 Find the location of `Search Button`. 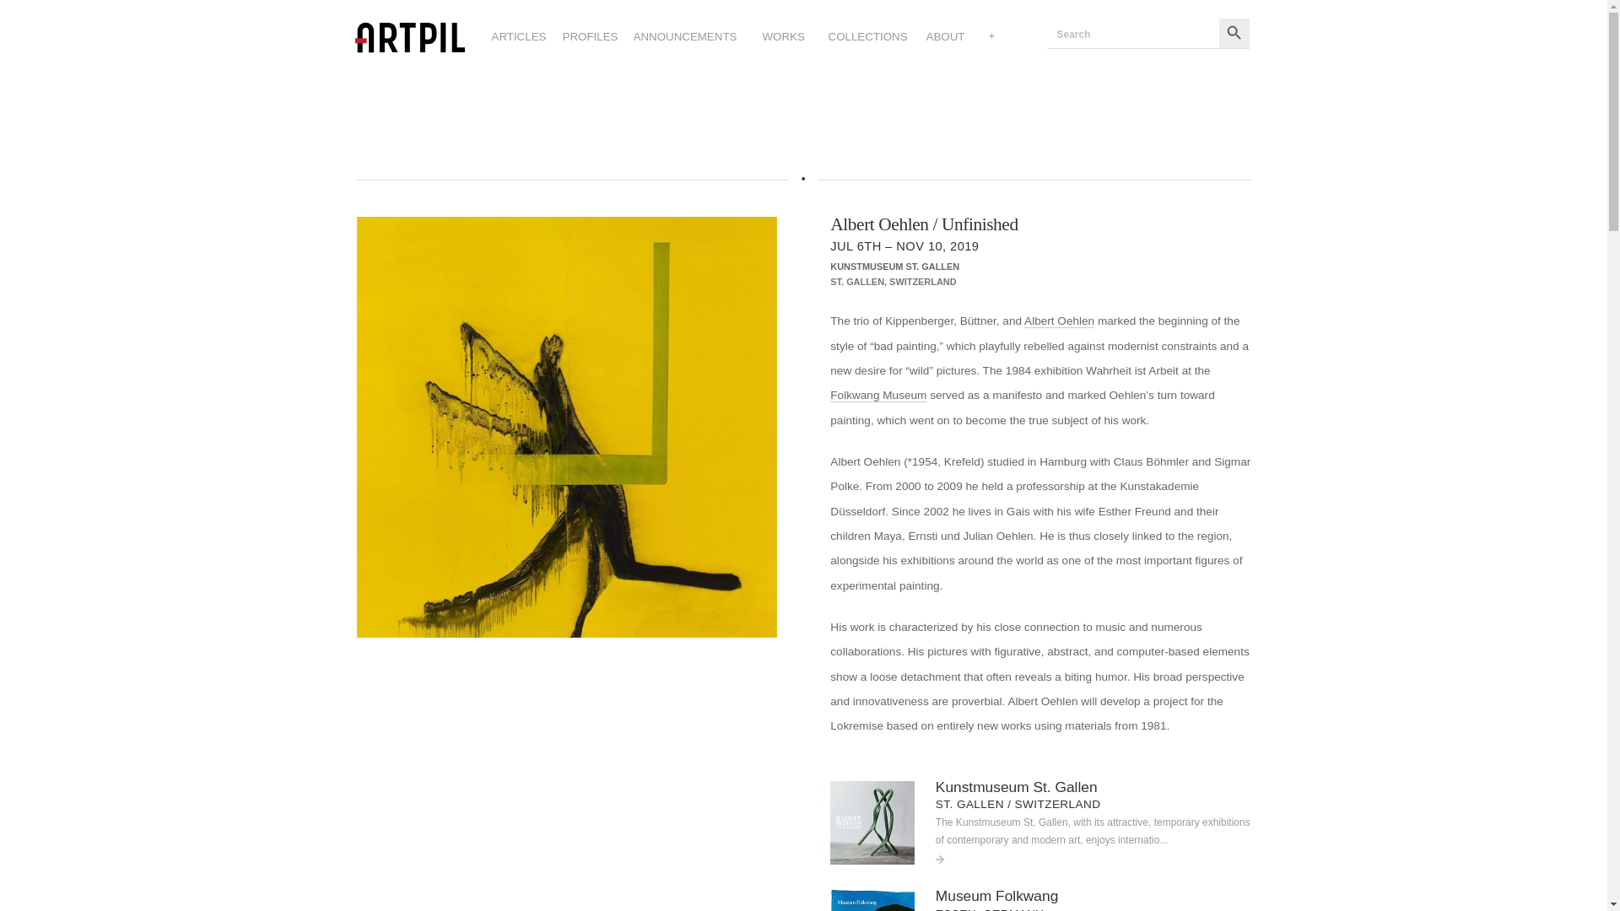

Search Button is located at coordinates (1234, 34).